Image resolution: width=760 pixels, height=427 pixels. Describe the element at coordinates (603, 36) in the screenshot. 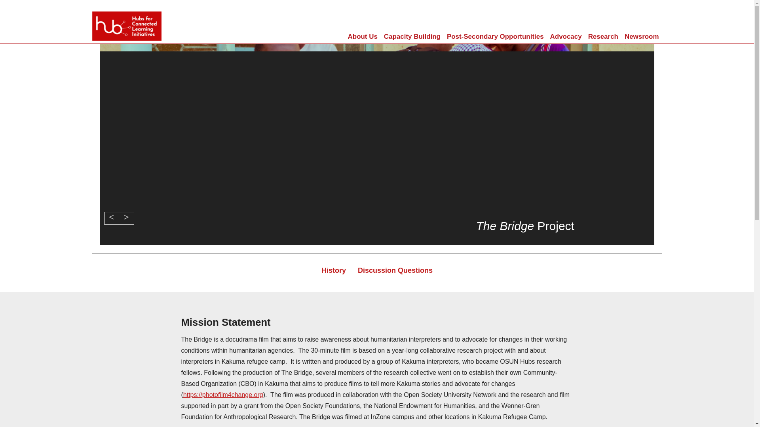

I see `Research` at that location.